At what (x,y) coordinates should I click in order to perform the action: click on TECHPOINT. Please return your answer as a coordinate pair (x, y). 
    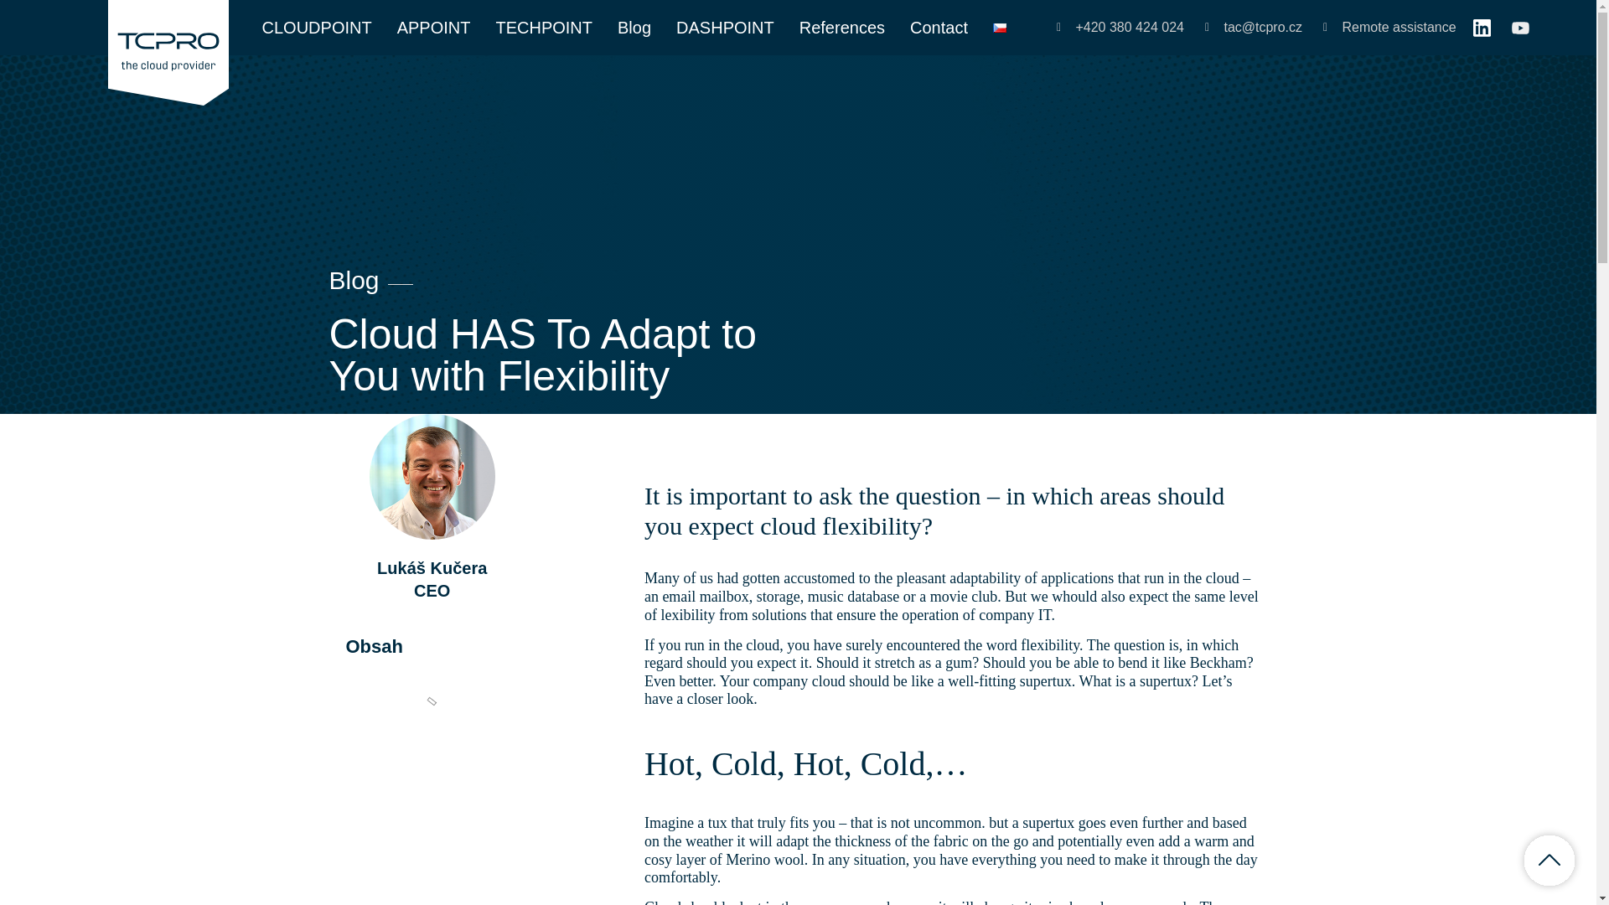
    Looking at the image, I should click on (543, 27).